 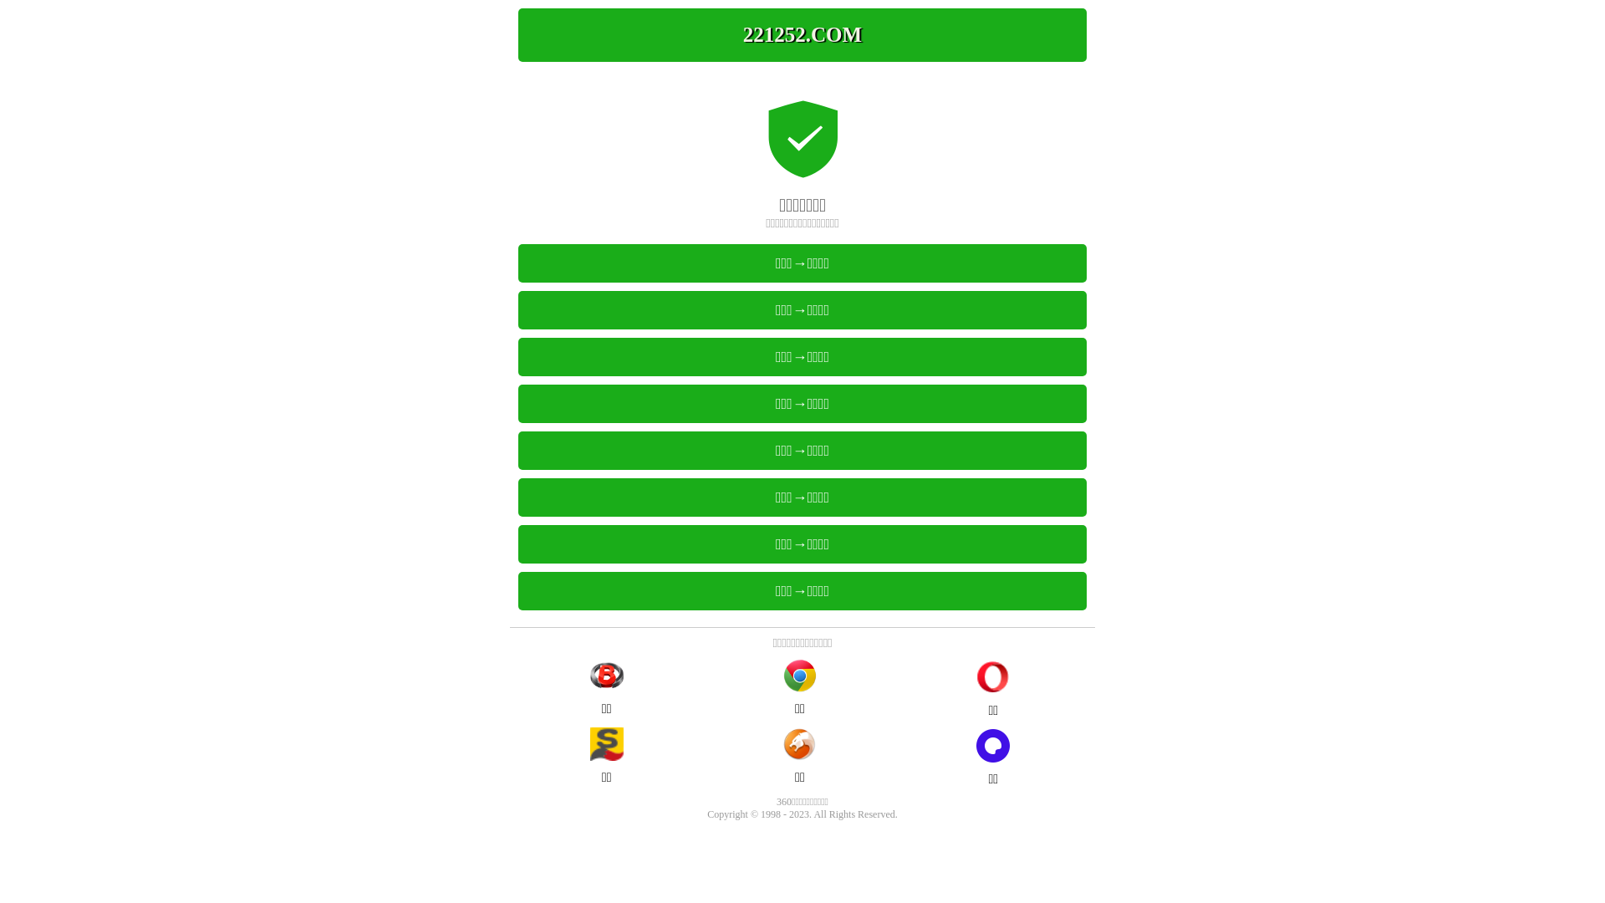 I want to click on 221252.COM, so click(x=802, y=35).